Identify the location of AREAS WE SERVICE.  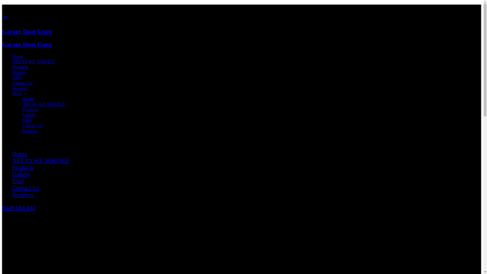
(44, 104).